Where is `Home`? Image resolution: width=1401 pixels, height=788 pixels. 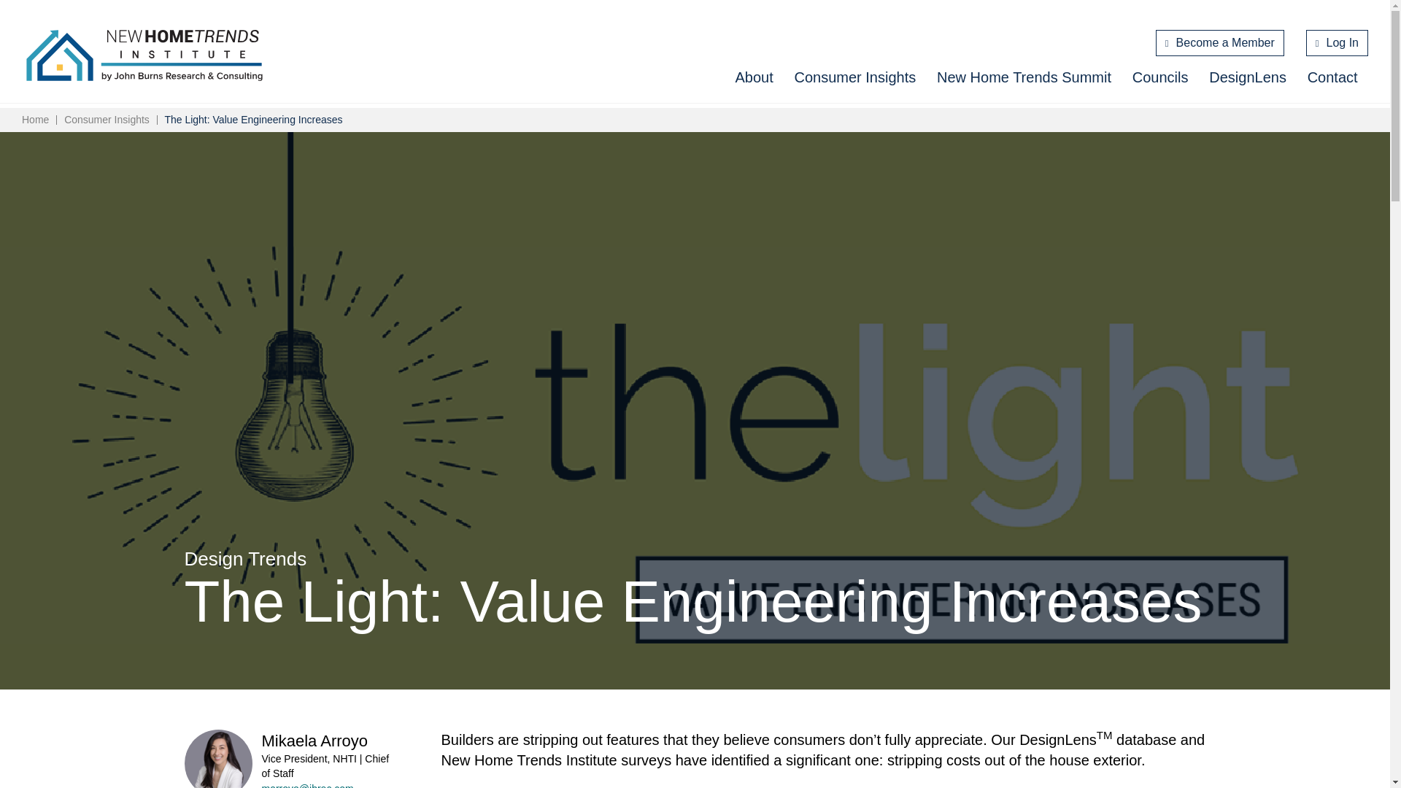
Home is located at coordinates (35, 119).